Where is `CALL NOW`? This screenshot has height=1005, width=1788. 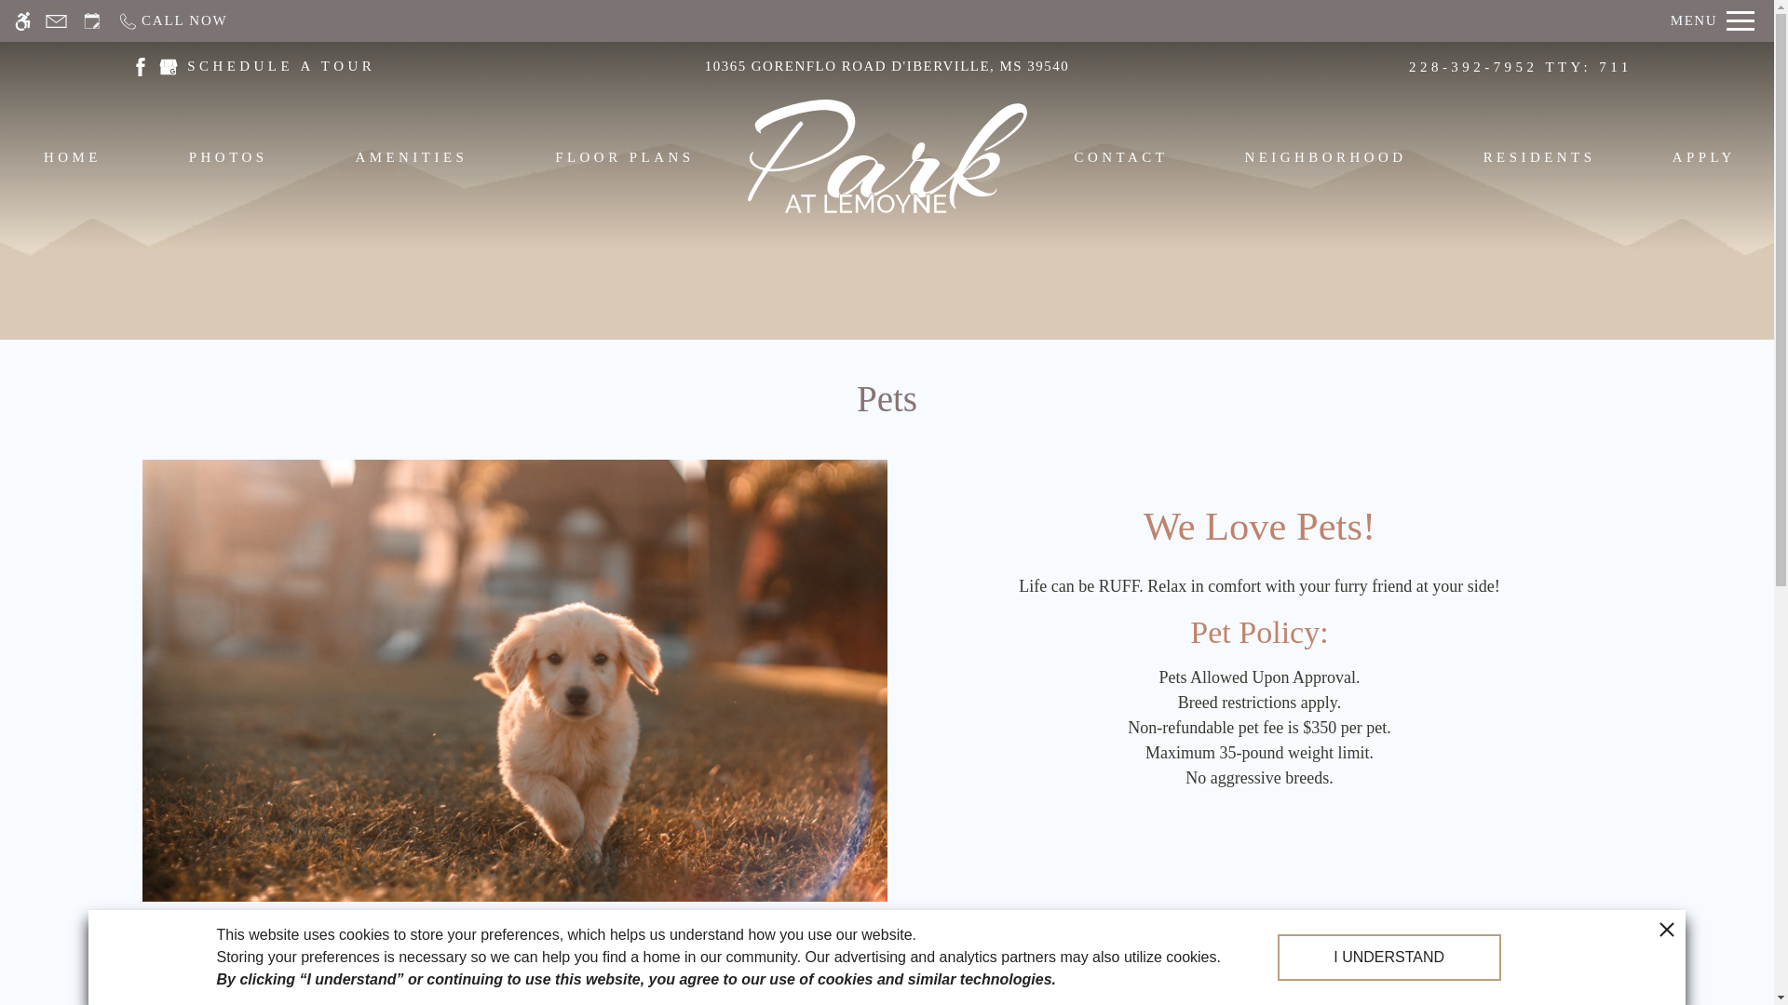
CALL NOW is located at coordinates (172, 20).